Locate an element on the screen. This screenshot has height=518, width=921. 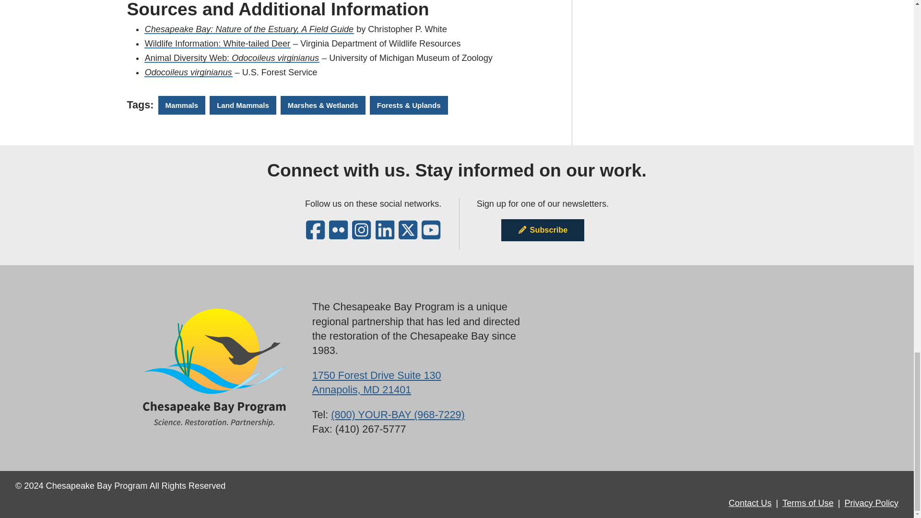
Privacy Policy is located at coordinates (871, 503).